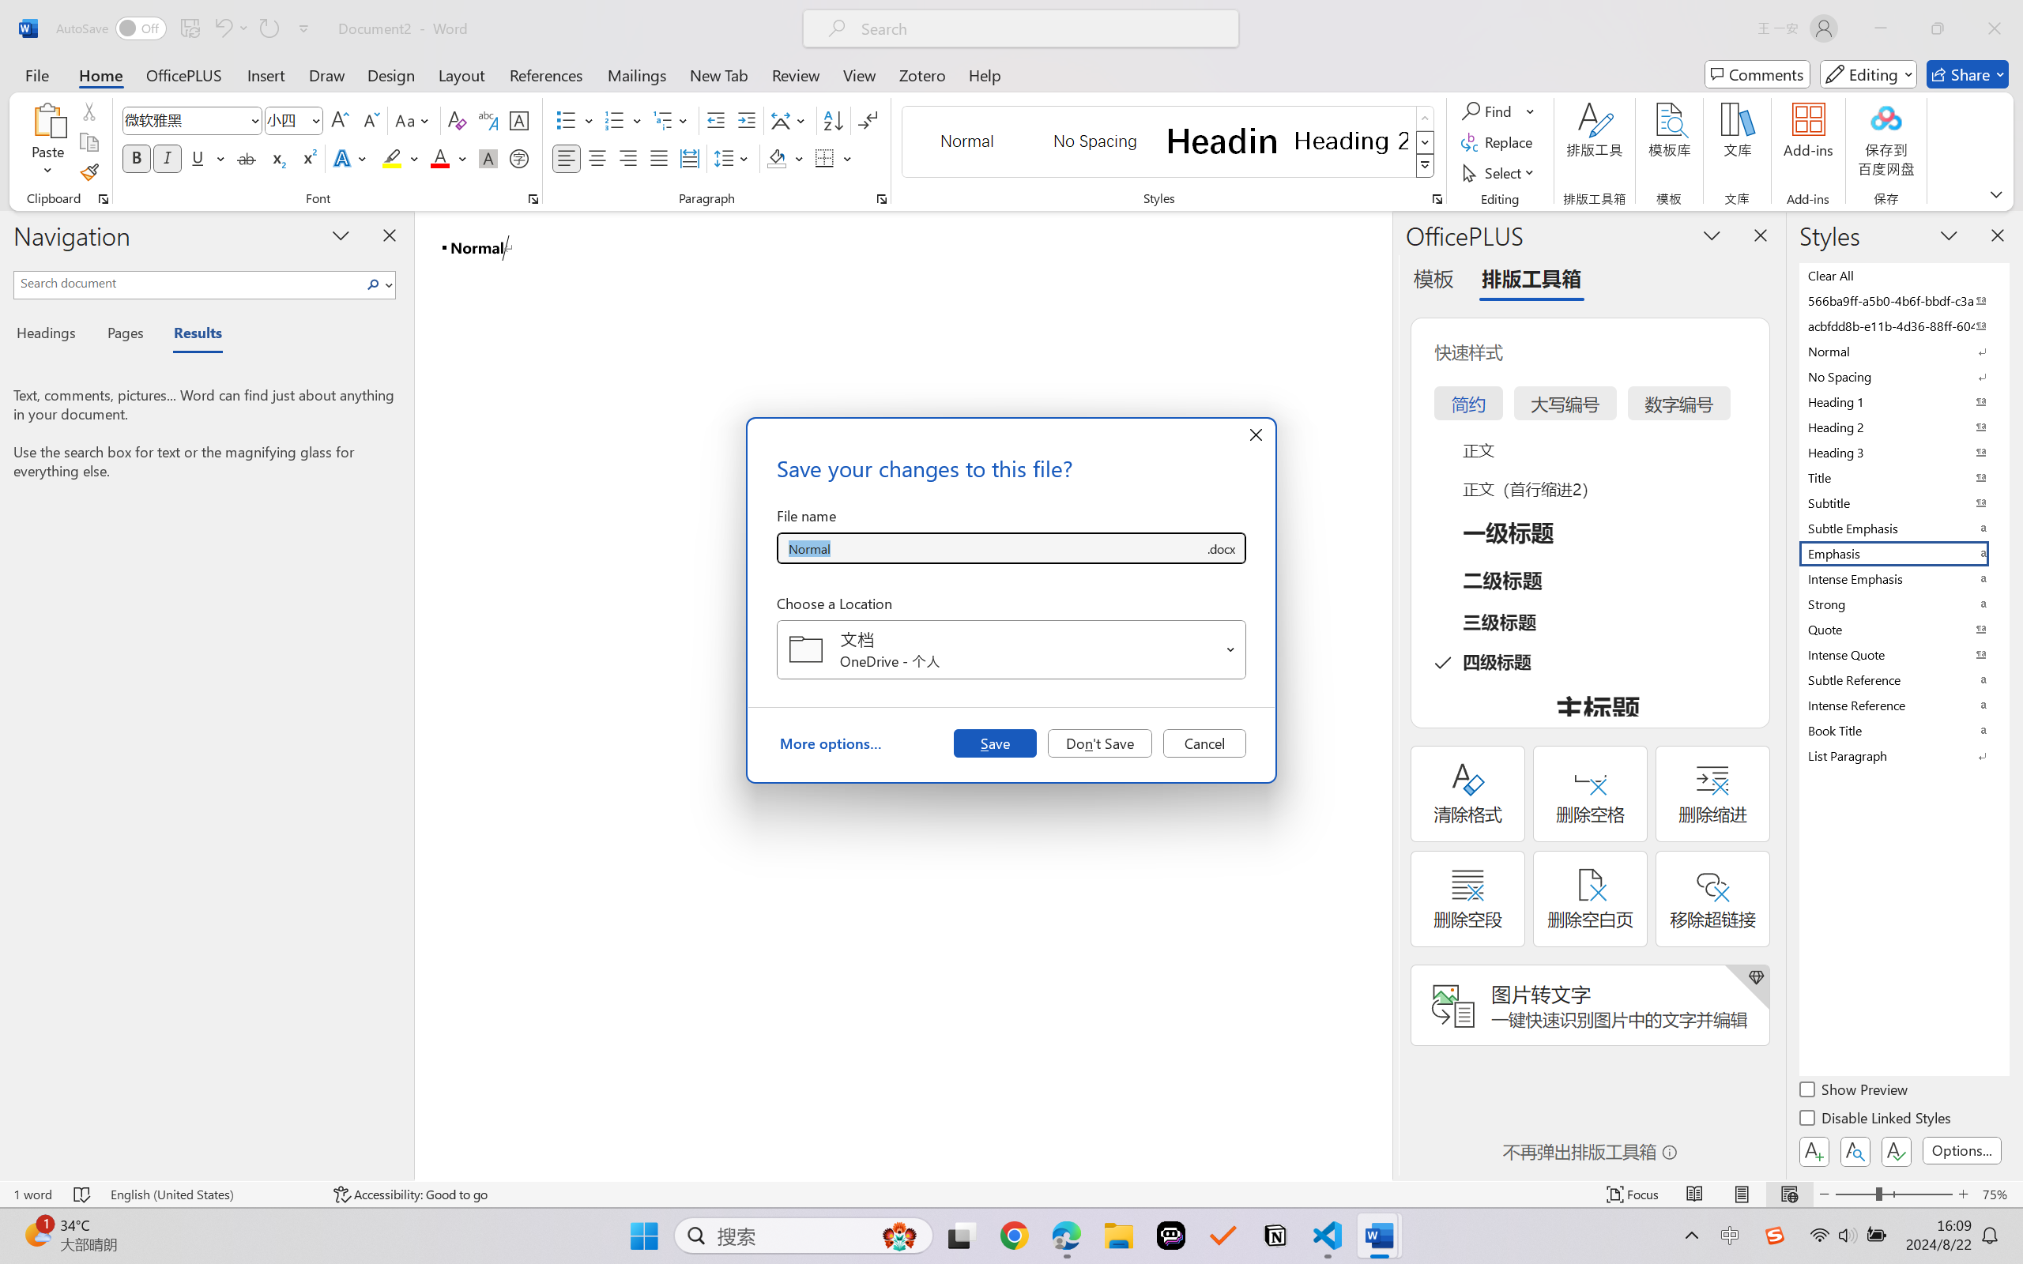 The height and width of the screenshot is (1264, 2023). I want to click on Undo Style, so click(222, 28).